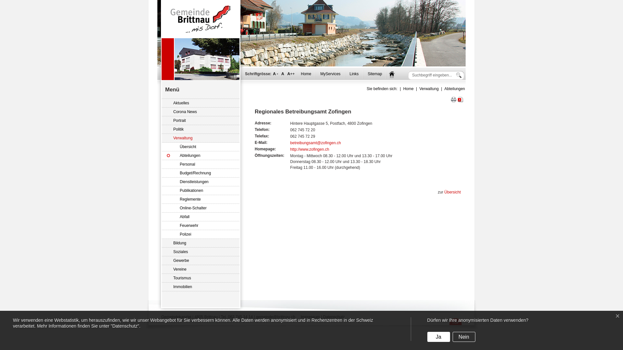  What do you see at coordinates (201, 130) in the screenshot?
I see `Politik` at bounding box center [201, 130].